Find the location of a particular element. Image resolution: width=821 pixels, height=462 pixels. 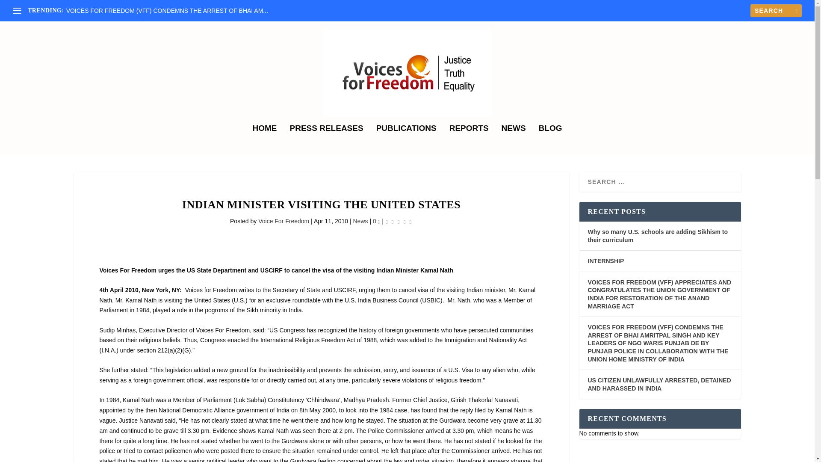

REPORTS is located at coordinates (469, 139).